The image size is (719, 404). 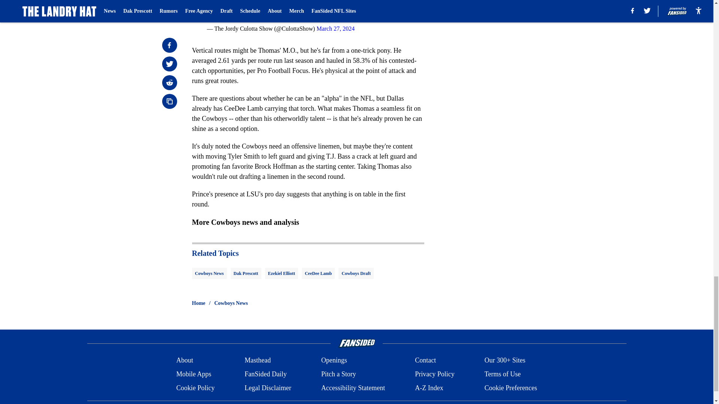 What do you see at coordinates (356, 273) in the screenshot?
I see `Cowboys Draft` at bounding box center [356, 273].